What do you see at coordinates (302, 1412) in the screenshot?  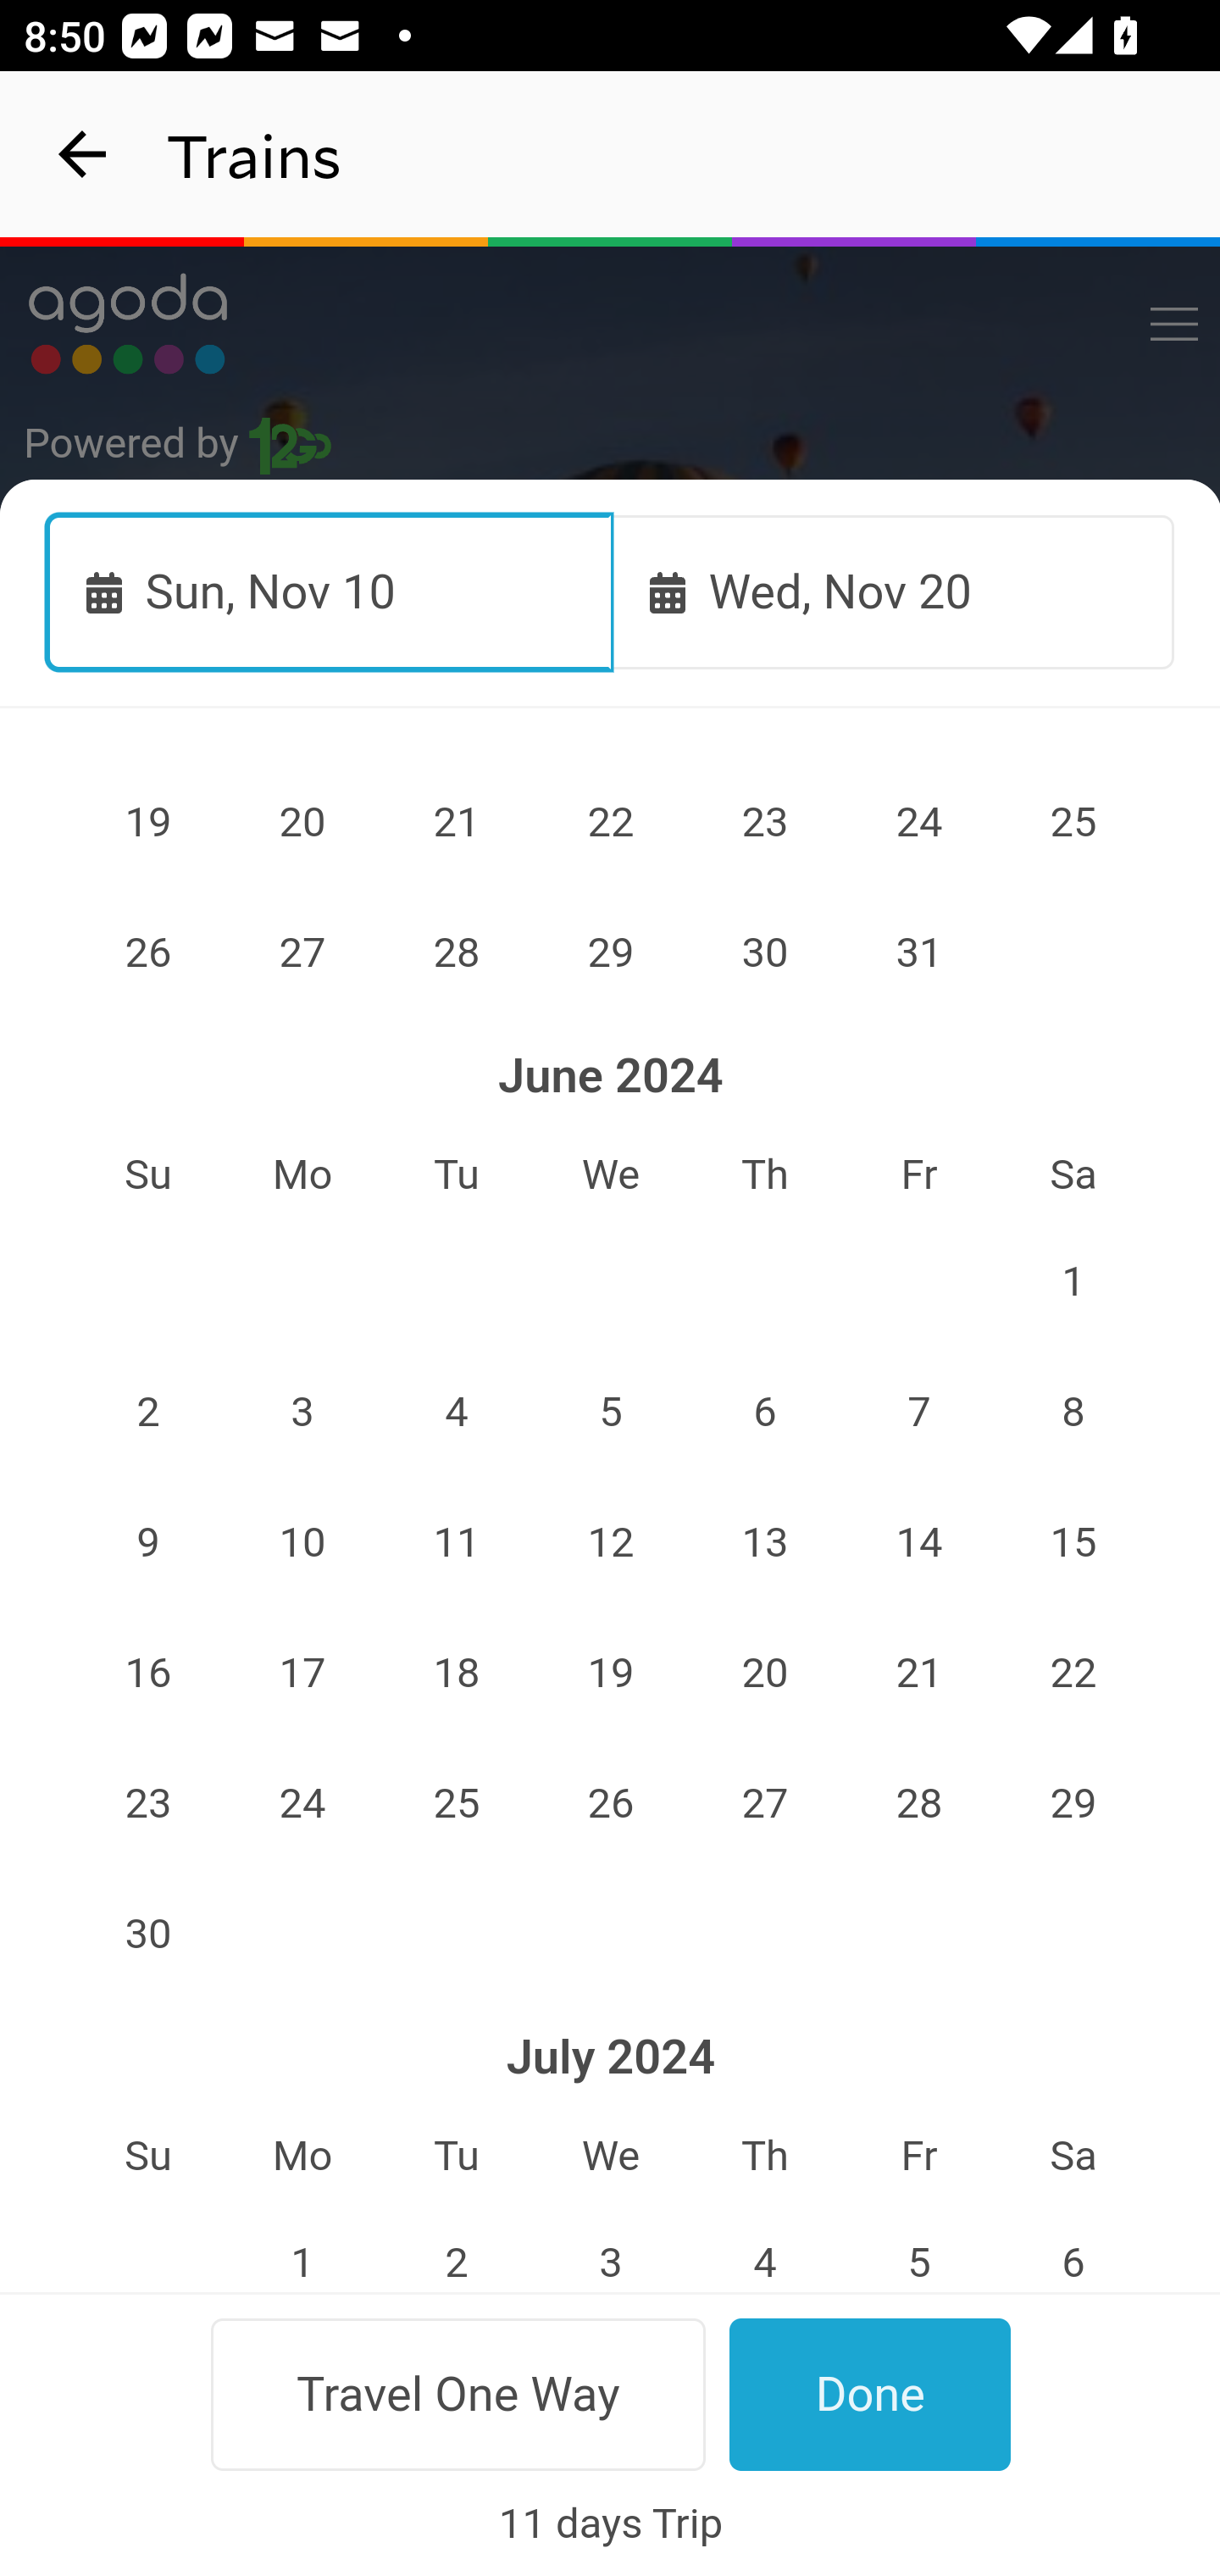 I see `3` at bounding box center [302, 1412].